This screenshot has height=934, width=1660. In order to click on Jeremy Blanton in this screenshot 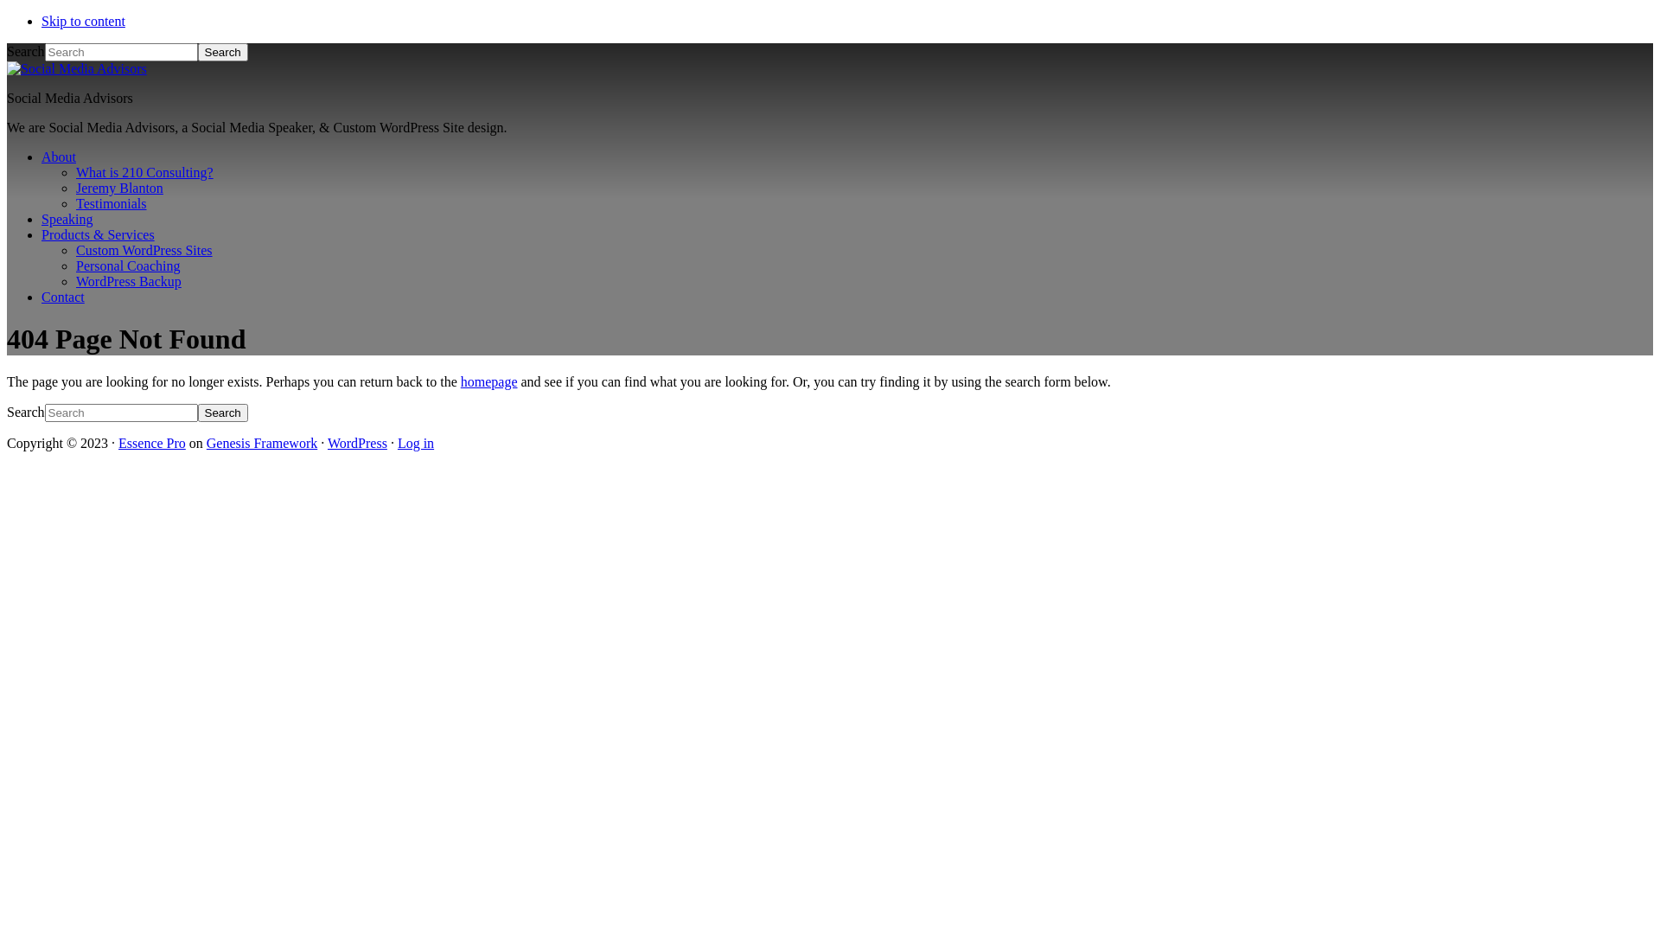, I will do `click(119, 189)`.